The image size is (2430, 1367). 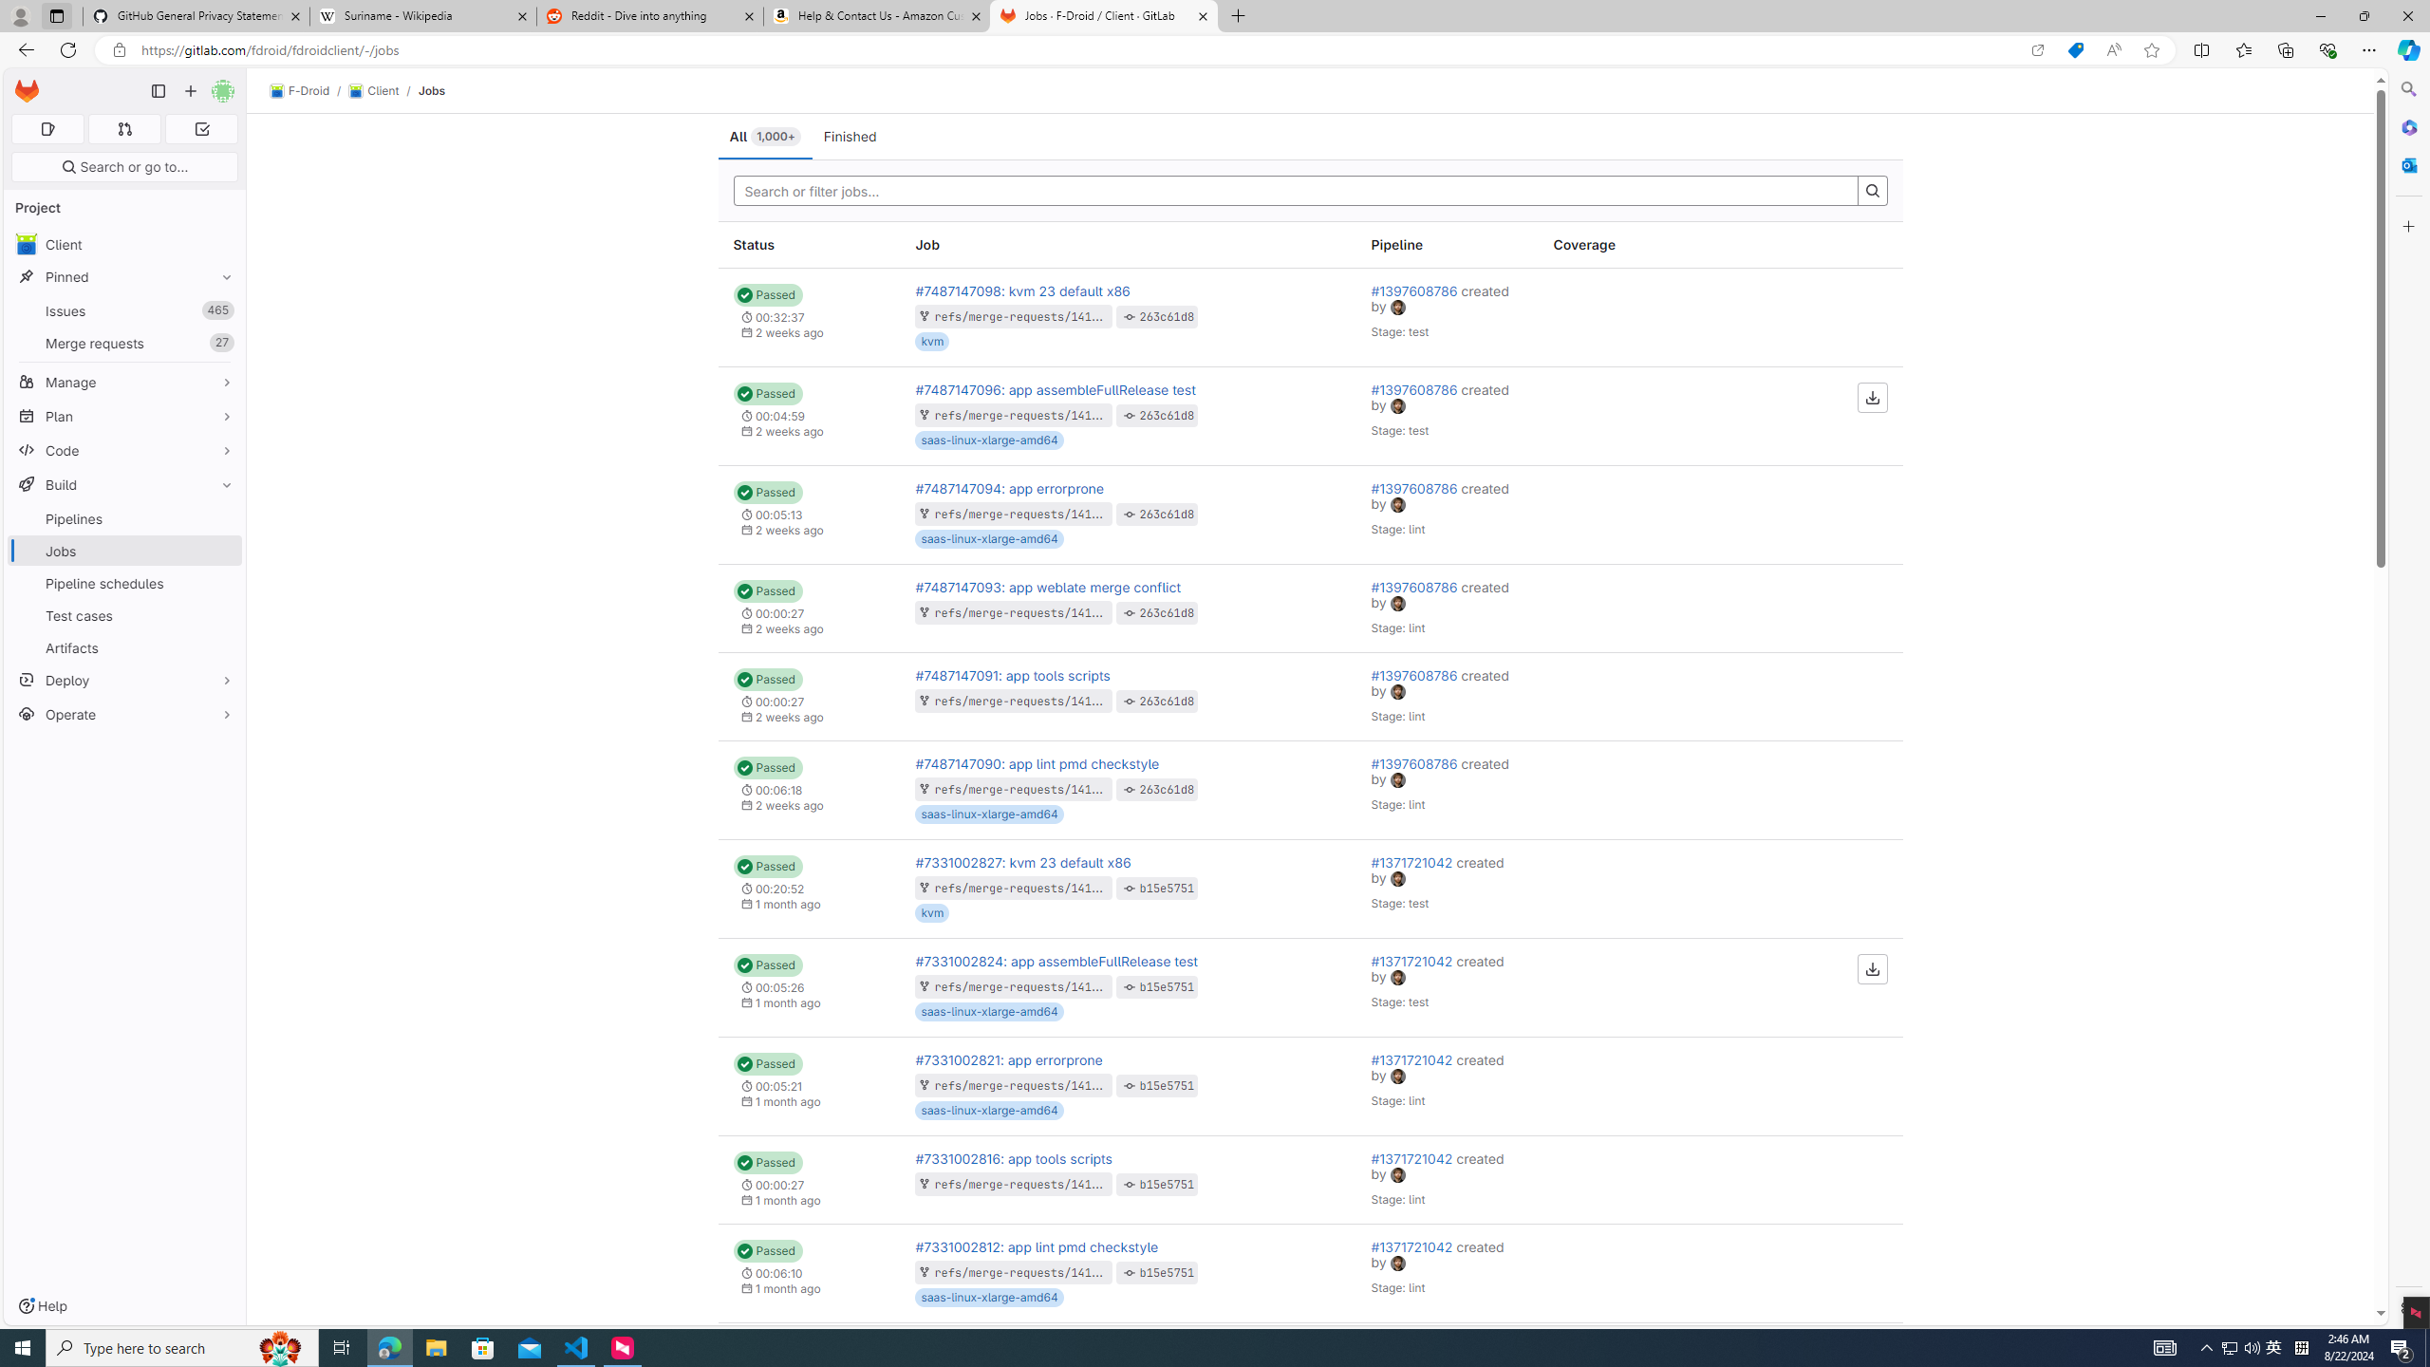 I want to click on Open in app, so click(x=2037, y=50).